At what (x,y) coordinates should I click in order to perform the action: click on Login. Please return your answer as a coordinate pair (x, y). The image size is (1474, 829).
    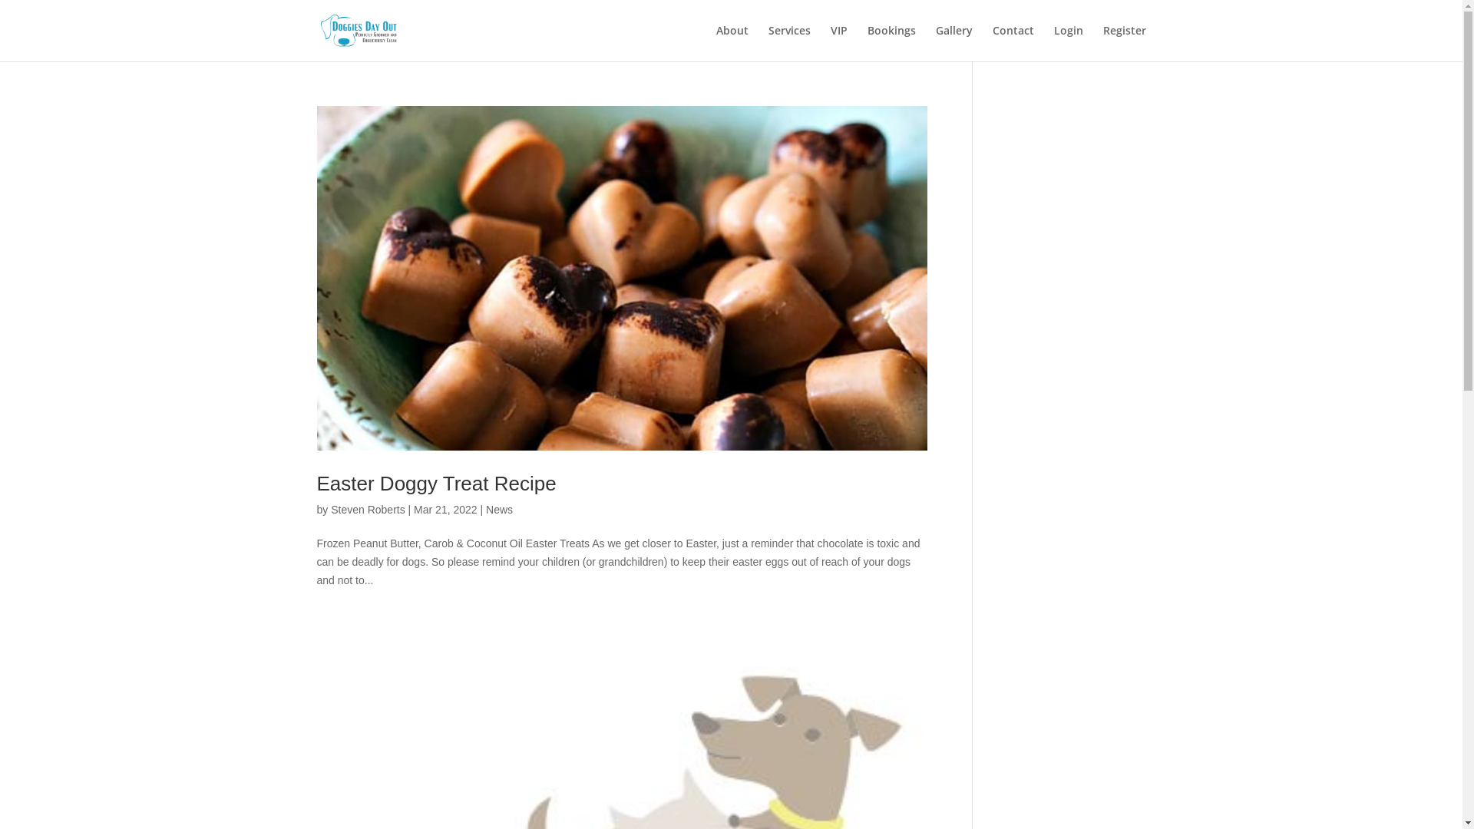
    Looking at the image, I should click on (1068, 43).